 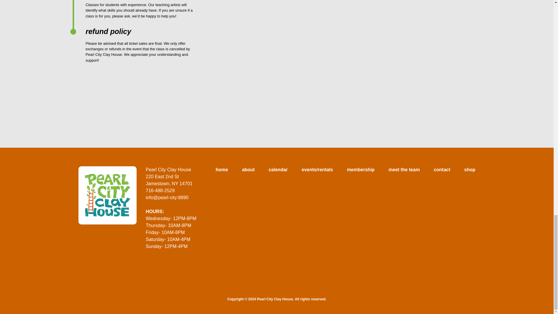 I want to click on contact, so click(x=442, y=170).